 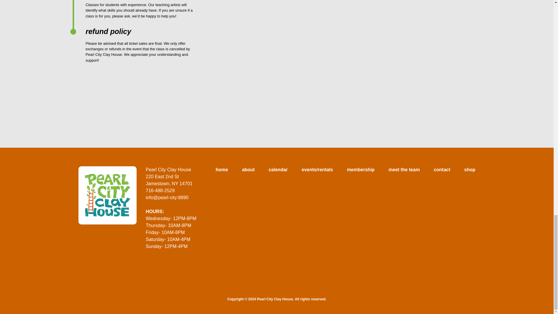 I want to click on contact, so click(x=442, y=170).